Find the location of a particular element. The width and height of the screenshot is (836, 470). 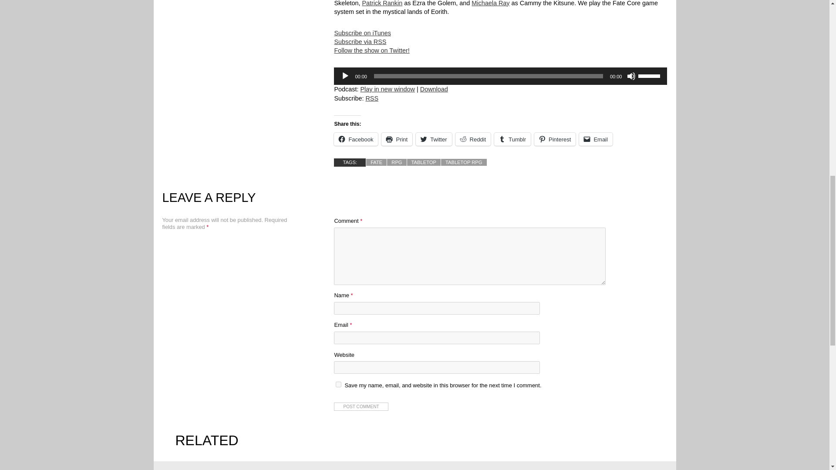

Patrick Rankin is located at coordinates (382, 3).